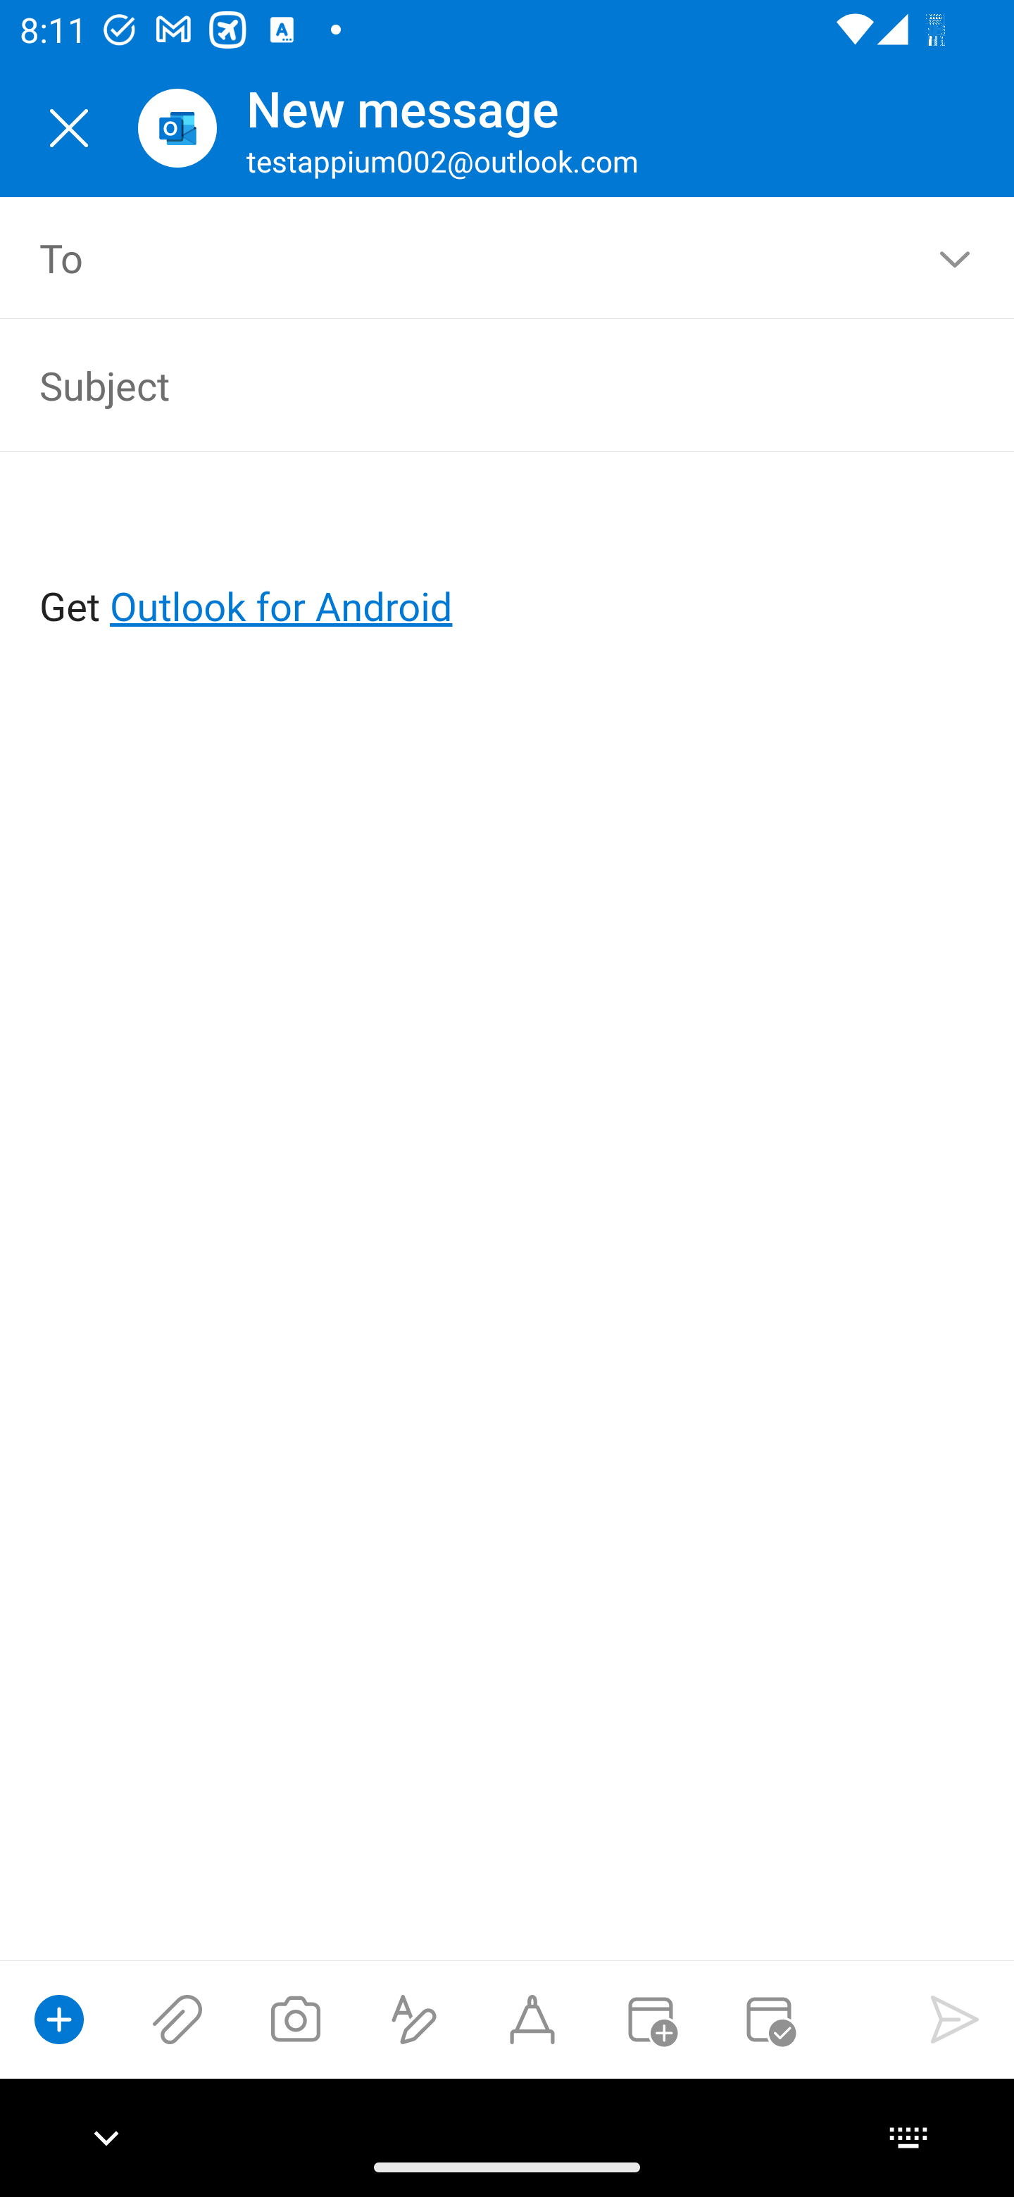 The image size is (1014, 2197). What do you see at coordinates (532, 2019) in the screenshot?
I see `Start Ink compose` at bounding box center [532, 2019].